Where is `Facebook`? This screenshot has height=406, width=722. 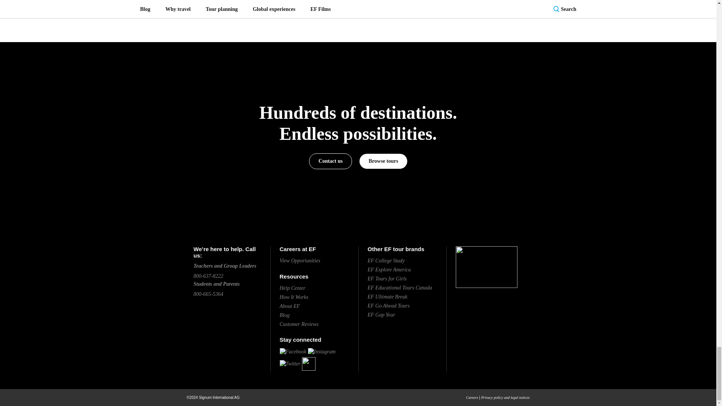 Facebook is located at coordinates (293, 351).